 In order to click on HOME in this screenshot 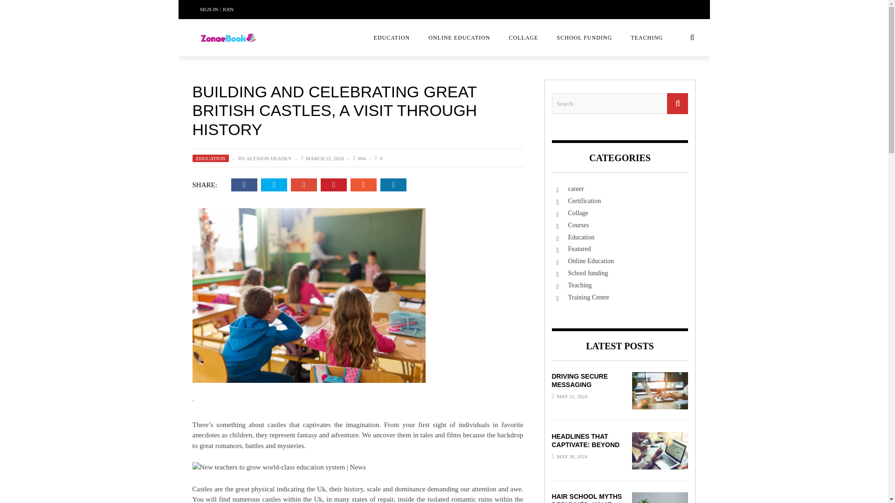, I will do `click(117, 71)`.